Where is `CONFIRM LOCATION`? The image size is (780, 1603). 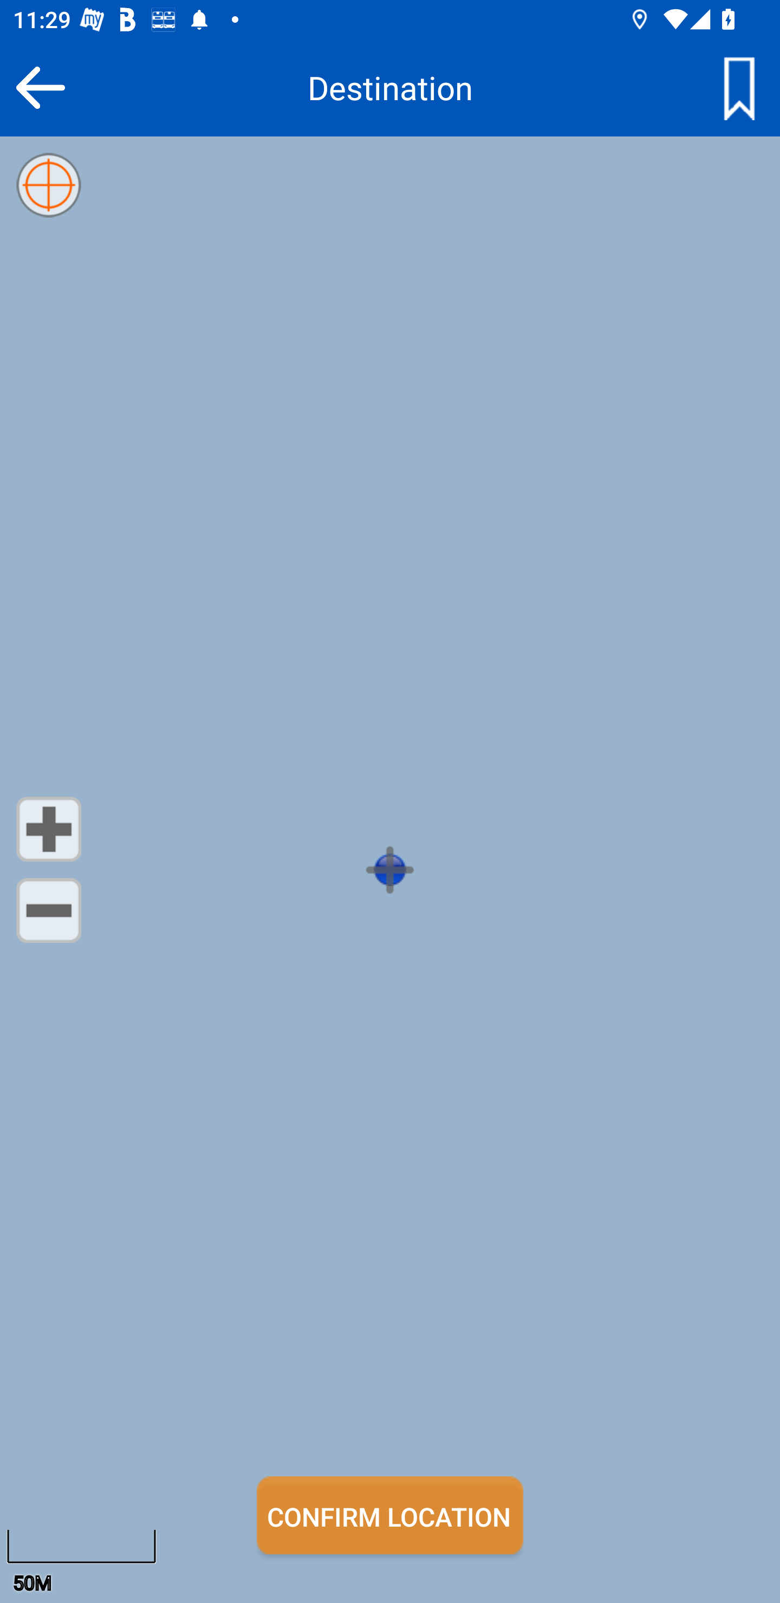
CONFIRM LOCATION is located at coordinates (390, 1515).